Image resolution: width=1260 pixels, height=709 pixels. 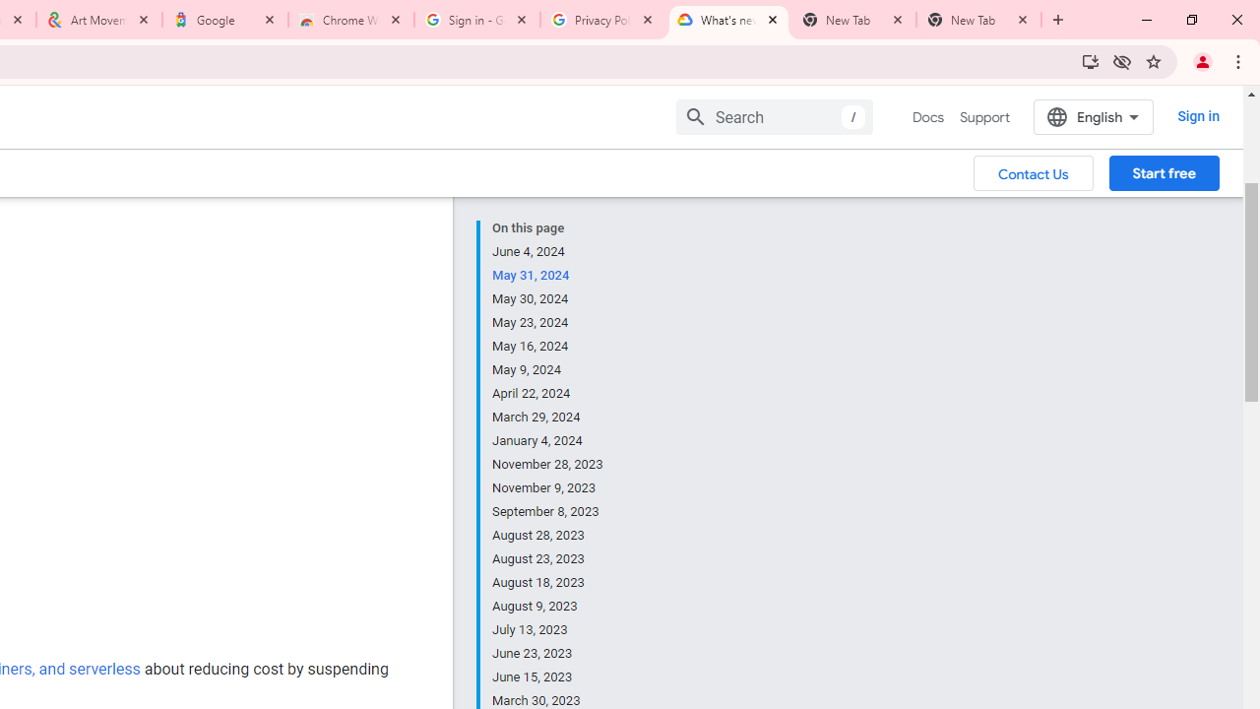 What do you see at coordinates (548, 347) in the screenshot?
I see `May 16, 2024` at bounding box center [548, 347].